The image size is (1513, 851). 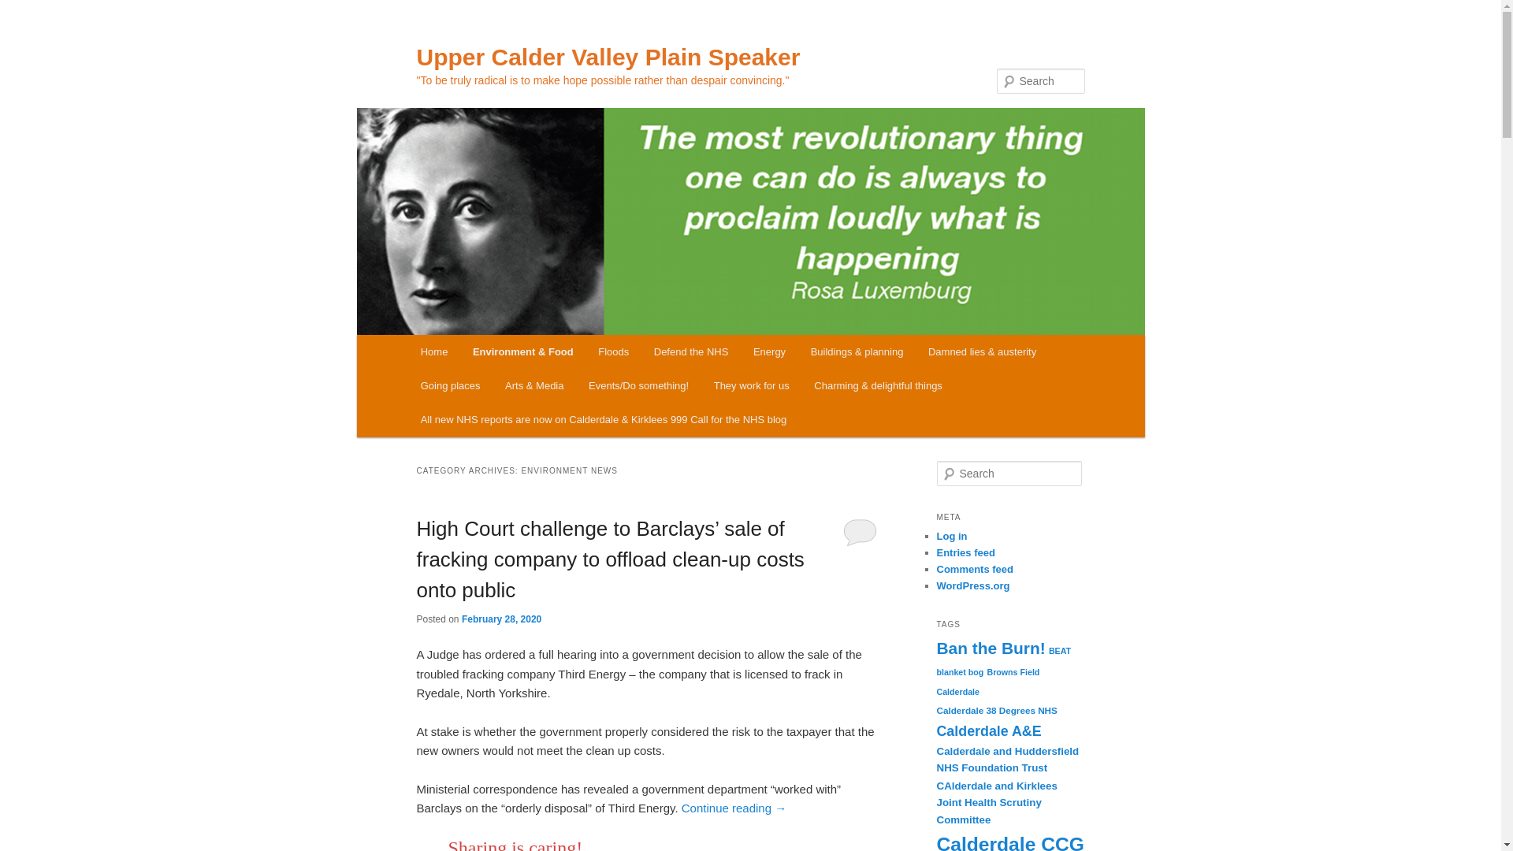 I want to click on 3:29 pm, so click(x=501, y=619).